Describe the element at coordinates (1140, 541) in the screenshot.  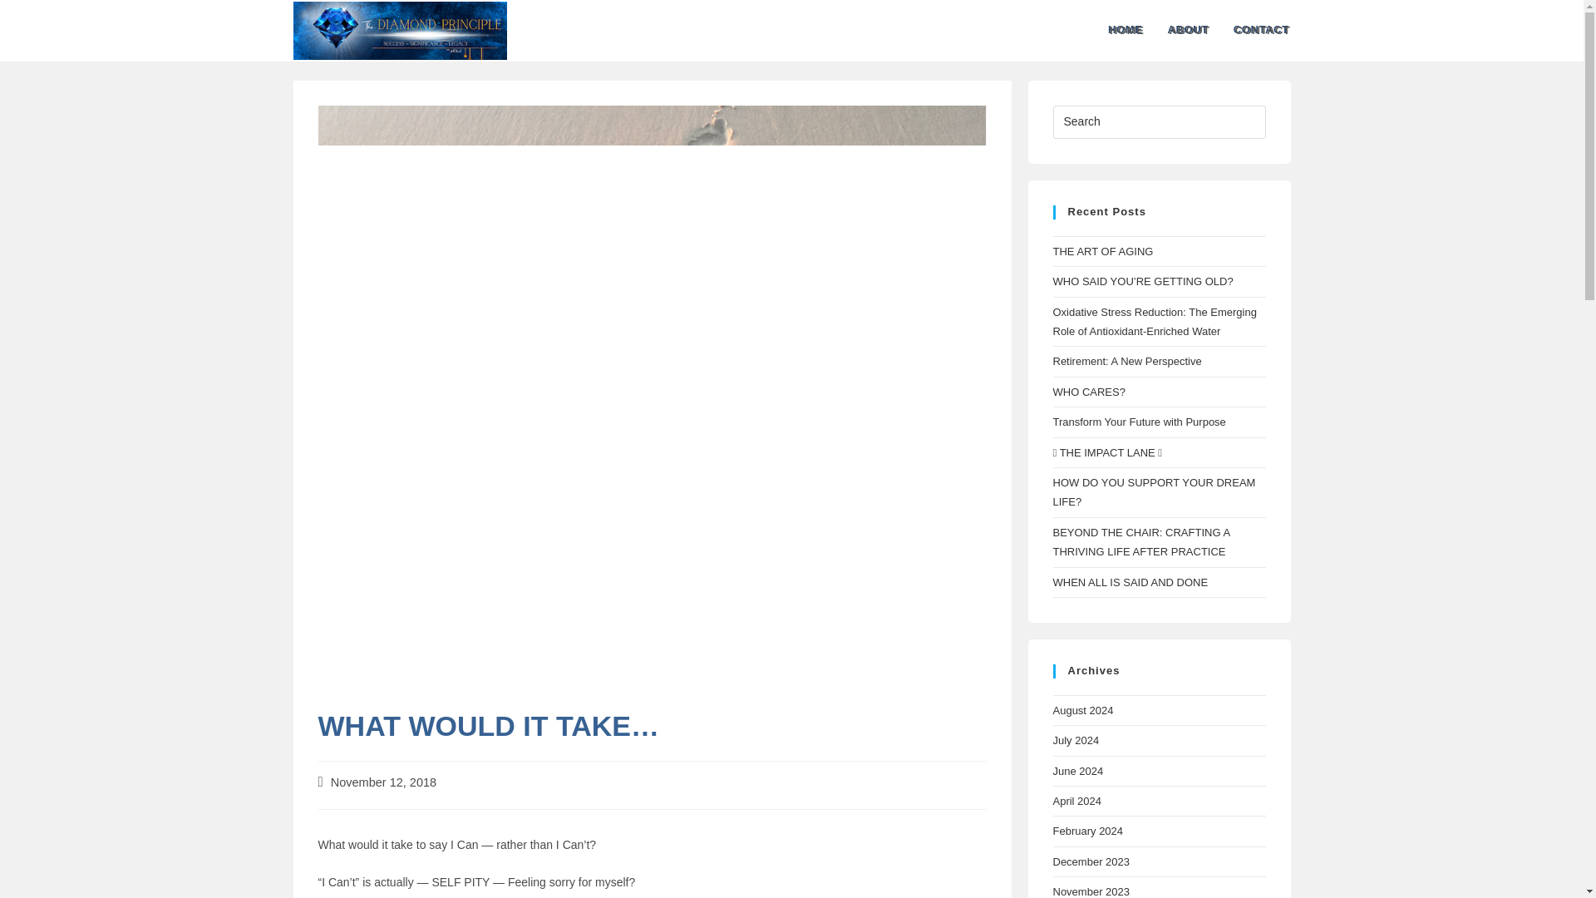
I see `BEYOND THE CHAIR: CRAFTING A THRIVING LIFE AFTER PRACTICE` at that location.